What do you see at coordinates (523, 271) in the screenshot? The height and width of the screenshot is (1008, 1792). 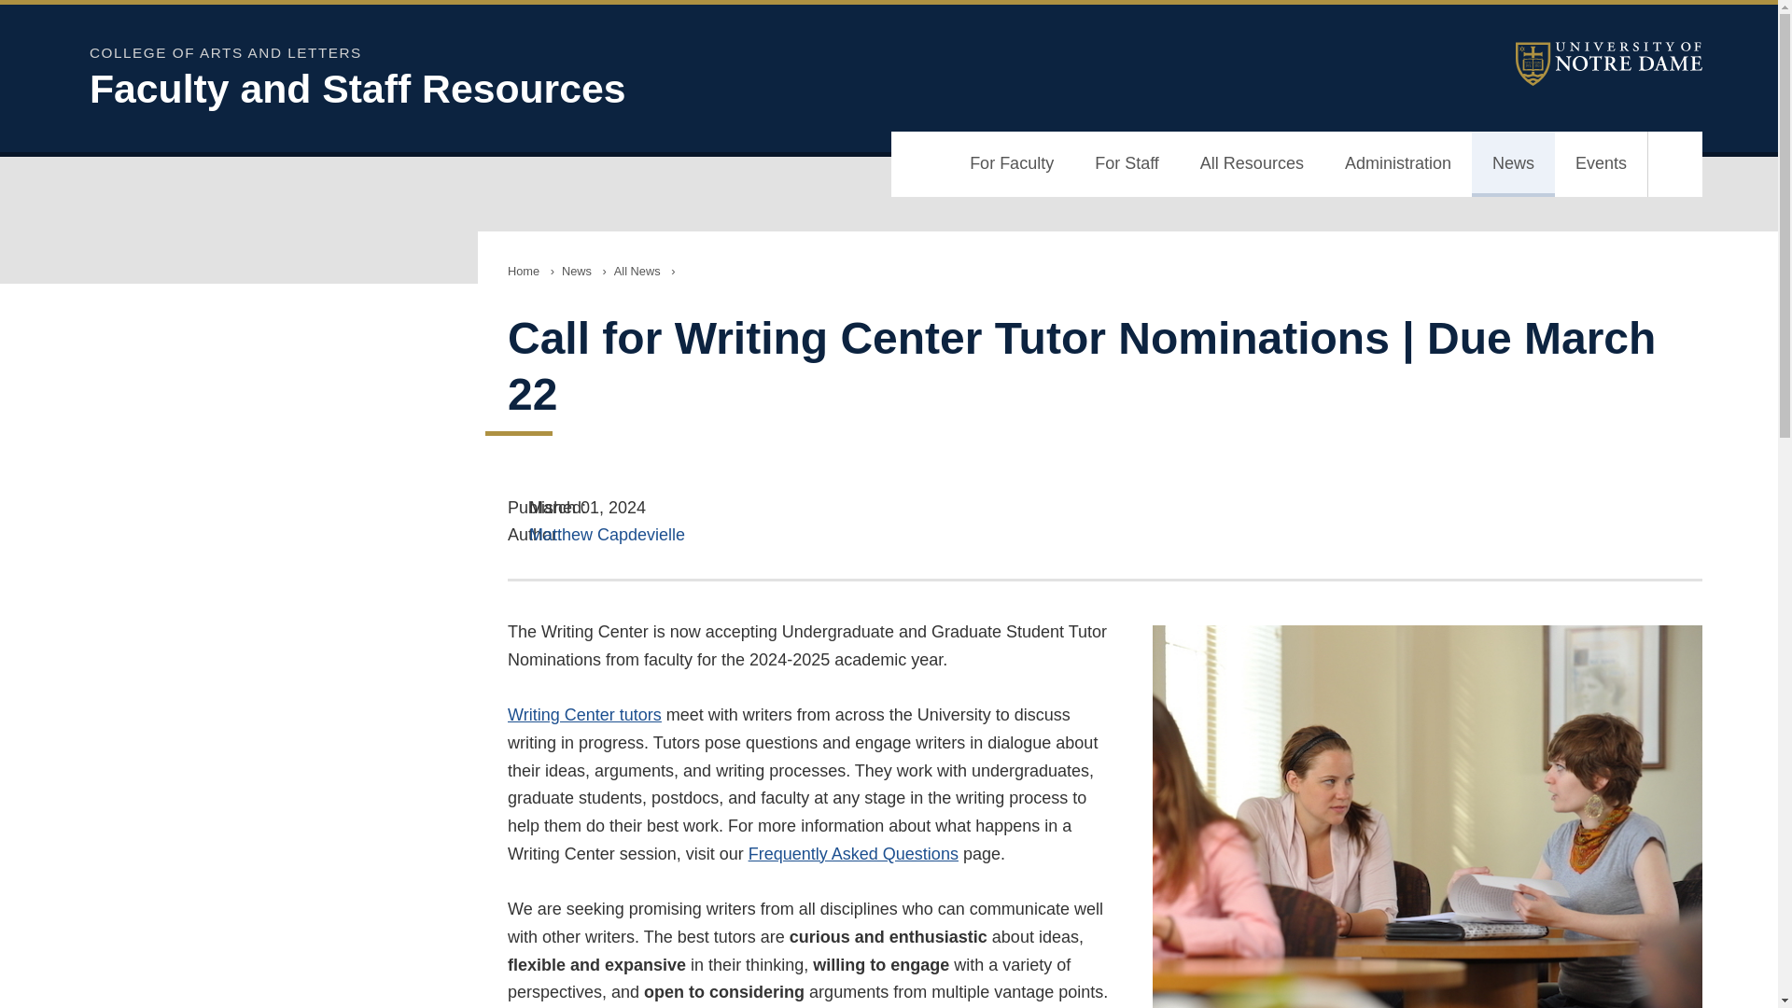 I see `Home` at bounding box center [523, 271].